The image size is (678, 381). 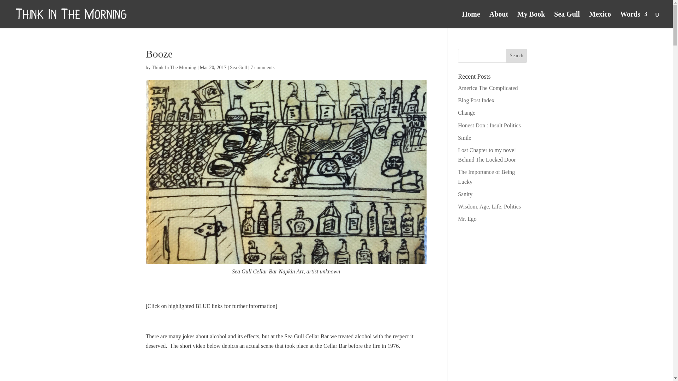 I want to click on About, so click(x=499, y=20).